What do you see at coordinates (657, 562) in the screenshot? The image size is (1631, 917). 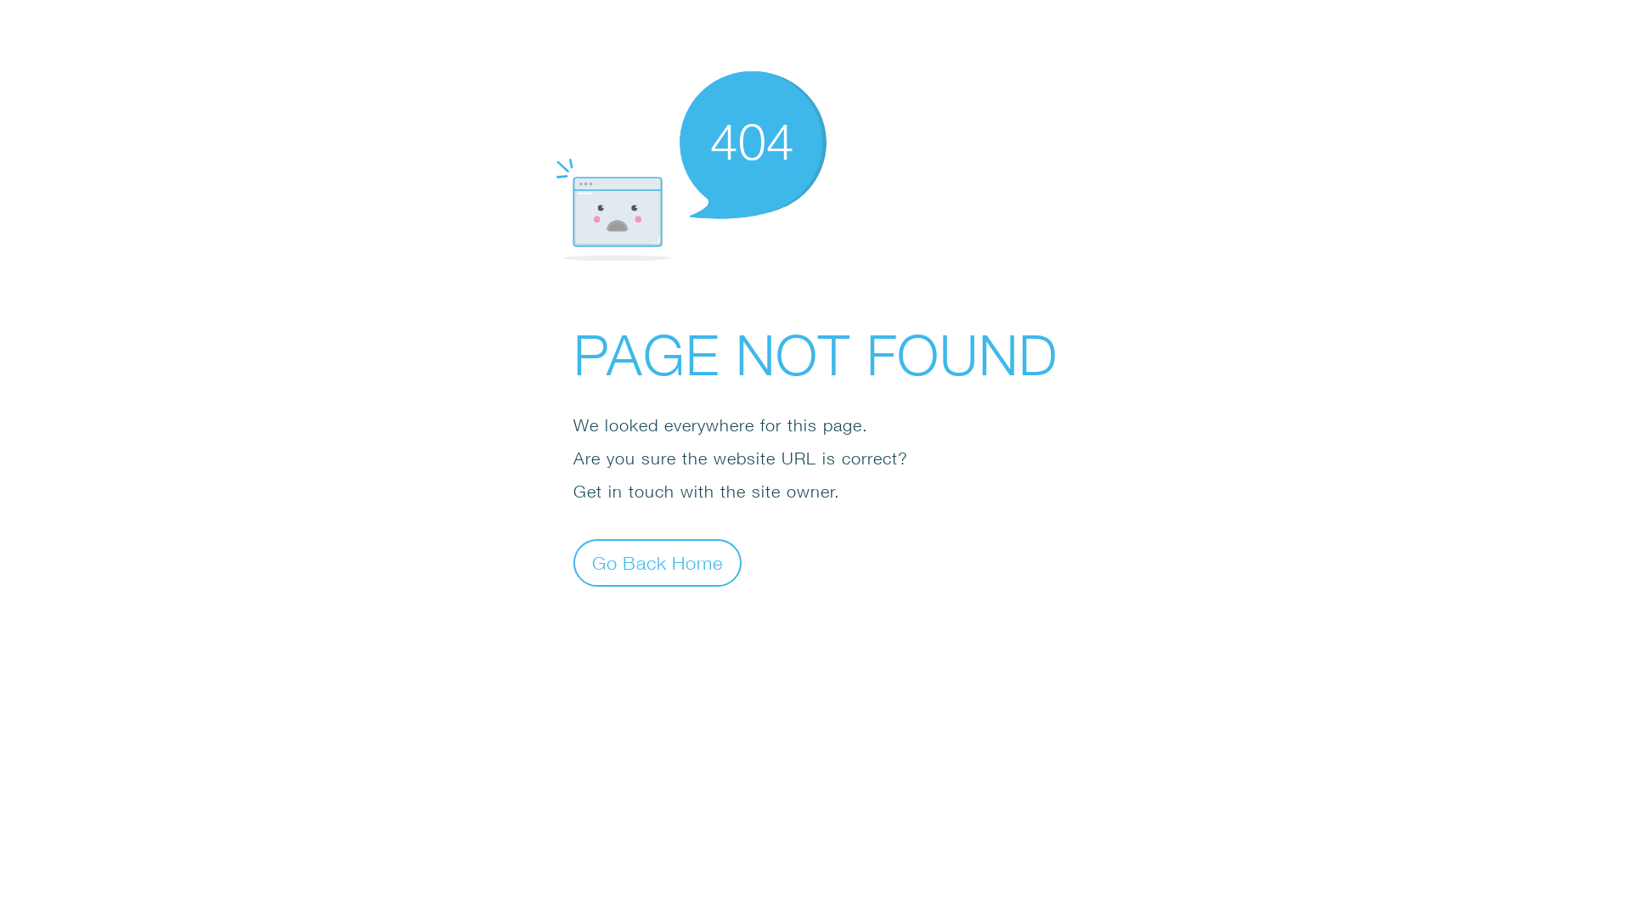 I see `Go Back Home` at bounding box center [657, 562].